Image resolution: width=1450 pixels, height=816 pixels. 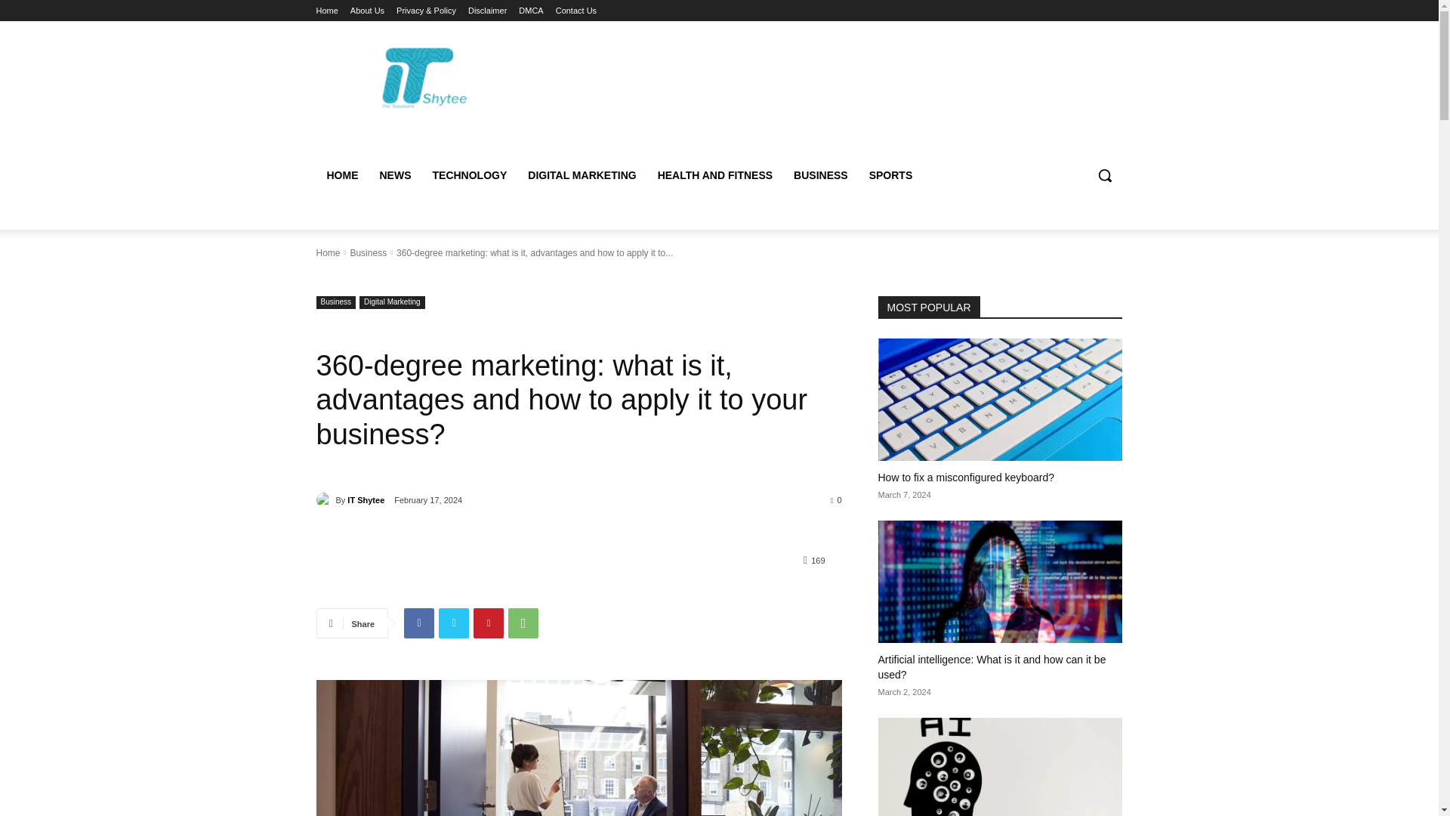 I want to click on Business, so click(x=368, y=253).